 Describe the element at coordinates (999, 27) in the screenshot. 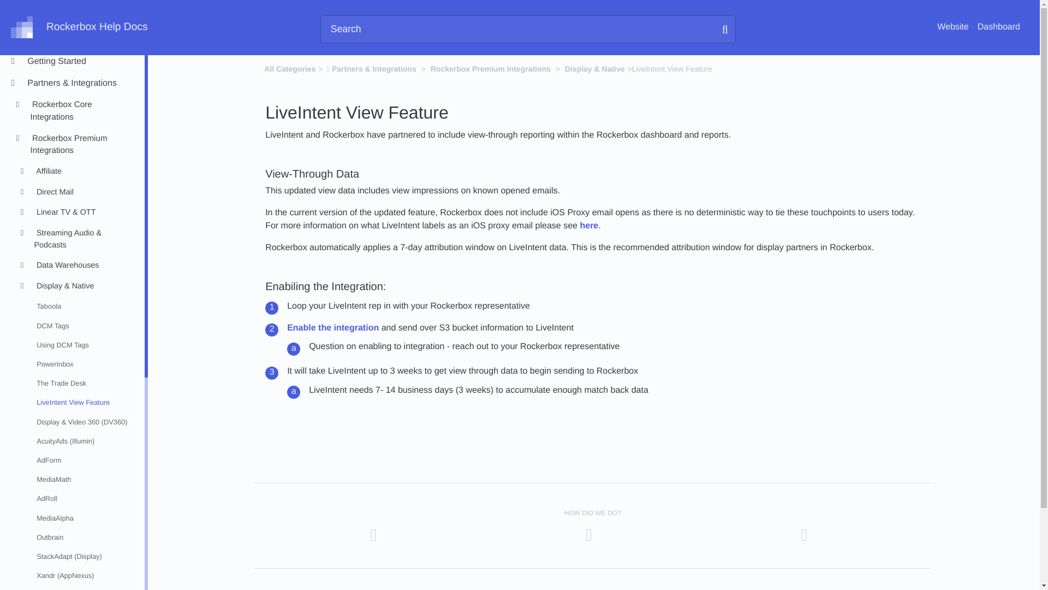

I see `Dashboard` at that location.